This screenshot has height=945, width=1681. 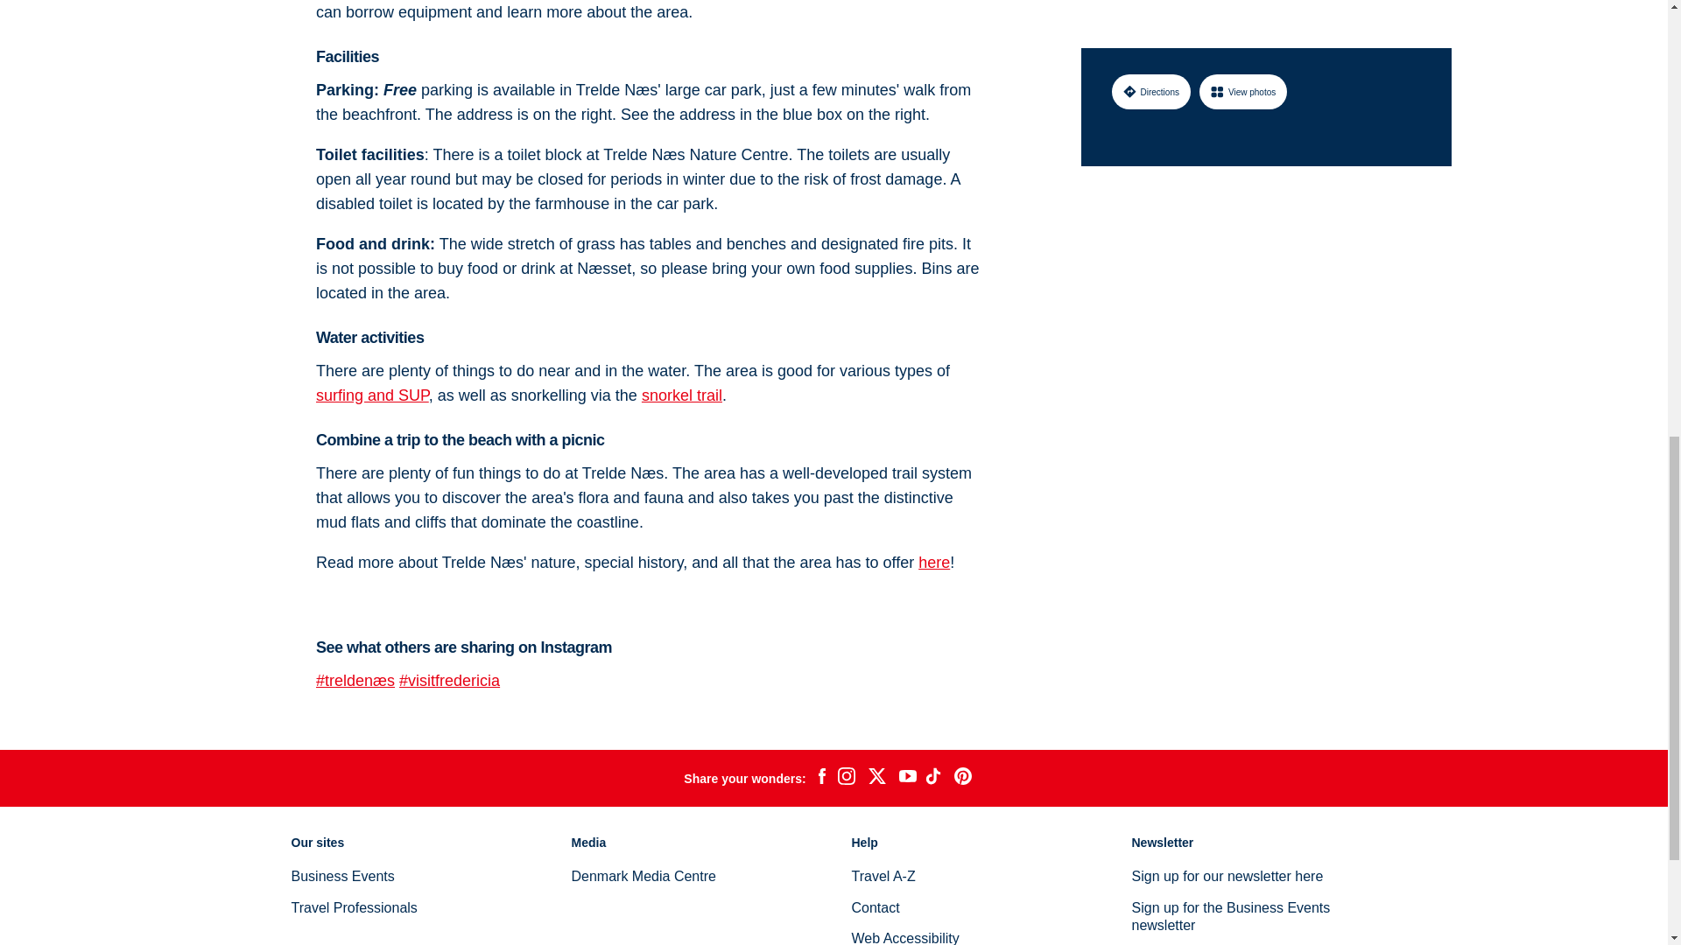 What do you see at coordinates (354, 908) in the screenshot?
I see `Travel Professionals` at bounding box center [354, 908].